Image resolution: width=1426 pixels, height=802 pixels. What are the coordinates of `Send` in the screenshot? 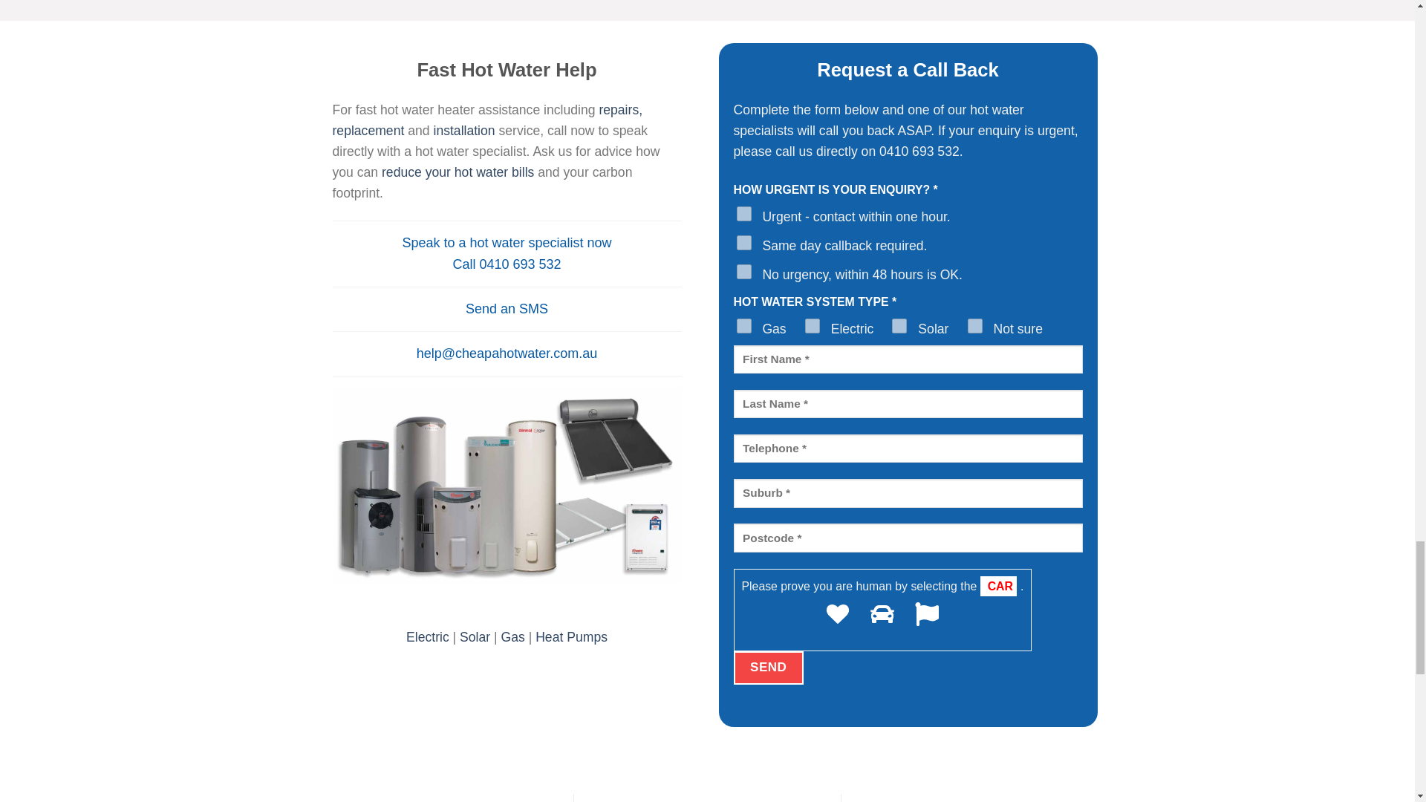 It's located at (769, 668).